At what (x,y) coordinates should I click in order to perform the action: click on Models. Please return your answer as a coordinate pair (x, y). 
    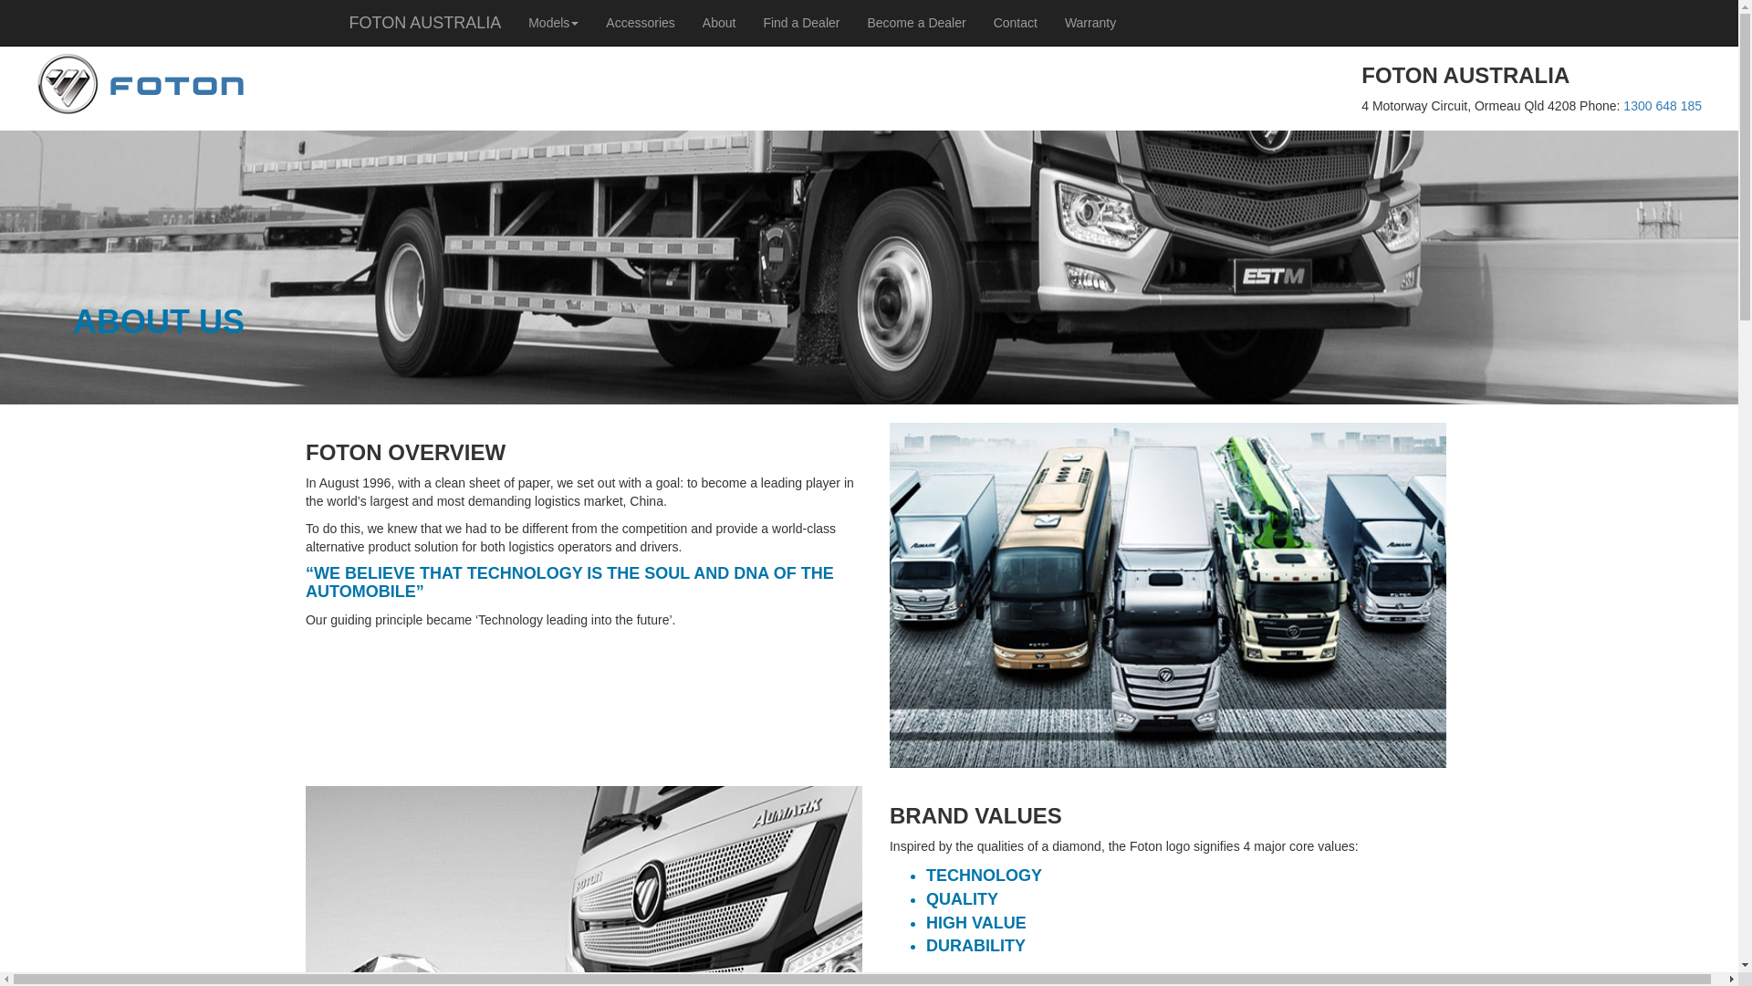
    Looking at the image, I should click on (553, 23).